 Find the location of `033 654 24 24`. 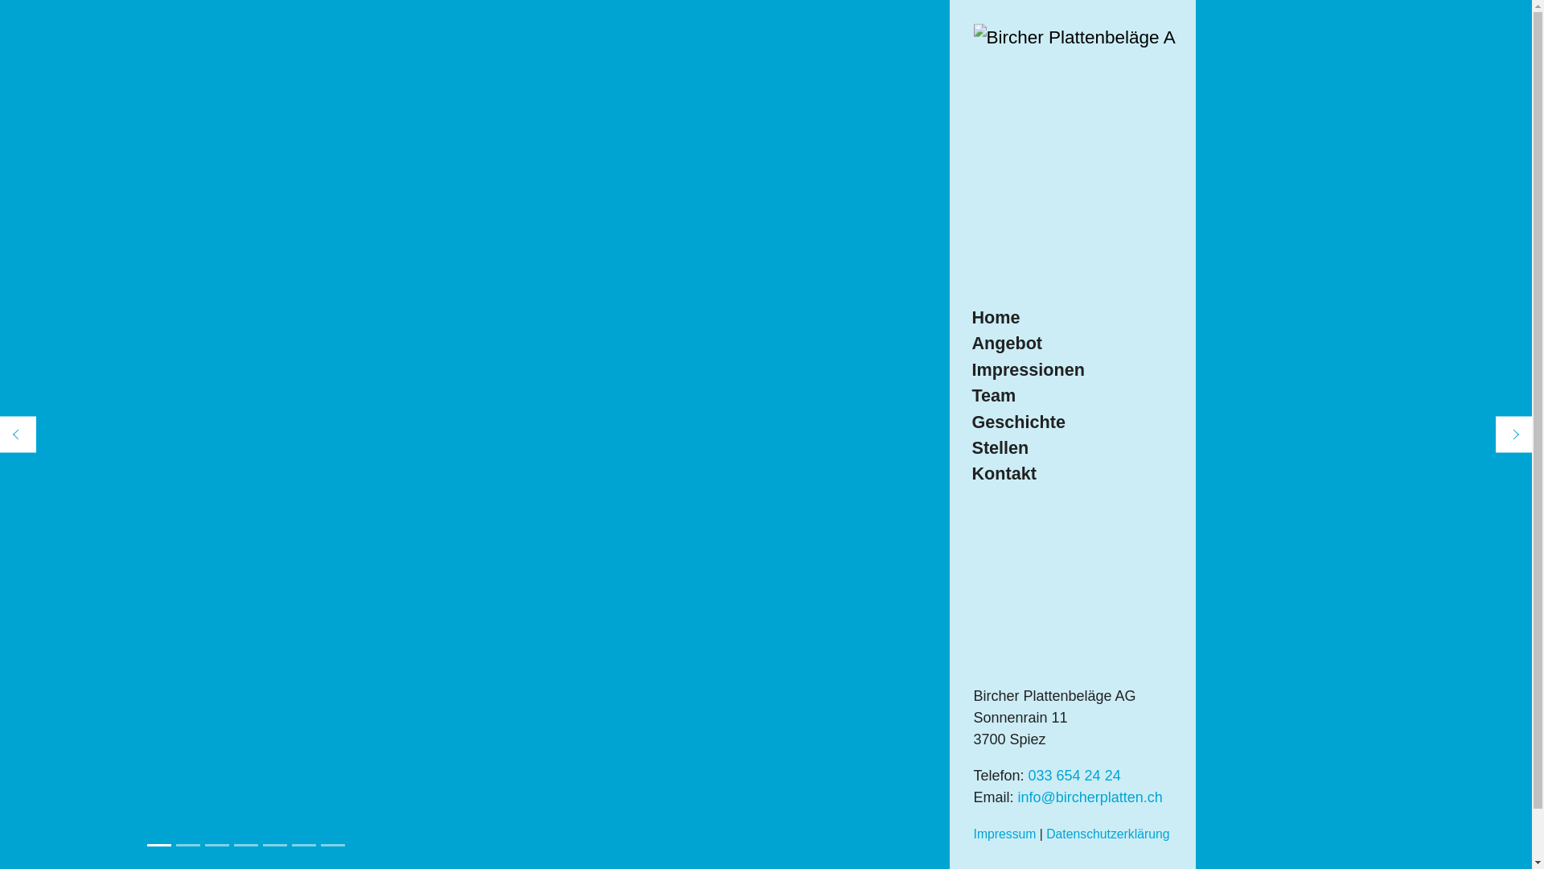

033 654 24 24 is located at coordinates (1074, 776).